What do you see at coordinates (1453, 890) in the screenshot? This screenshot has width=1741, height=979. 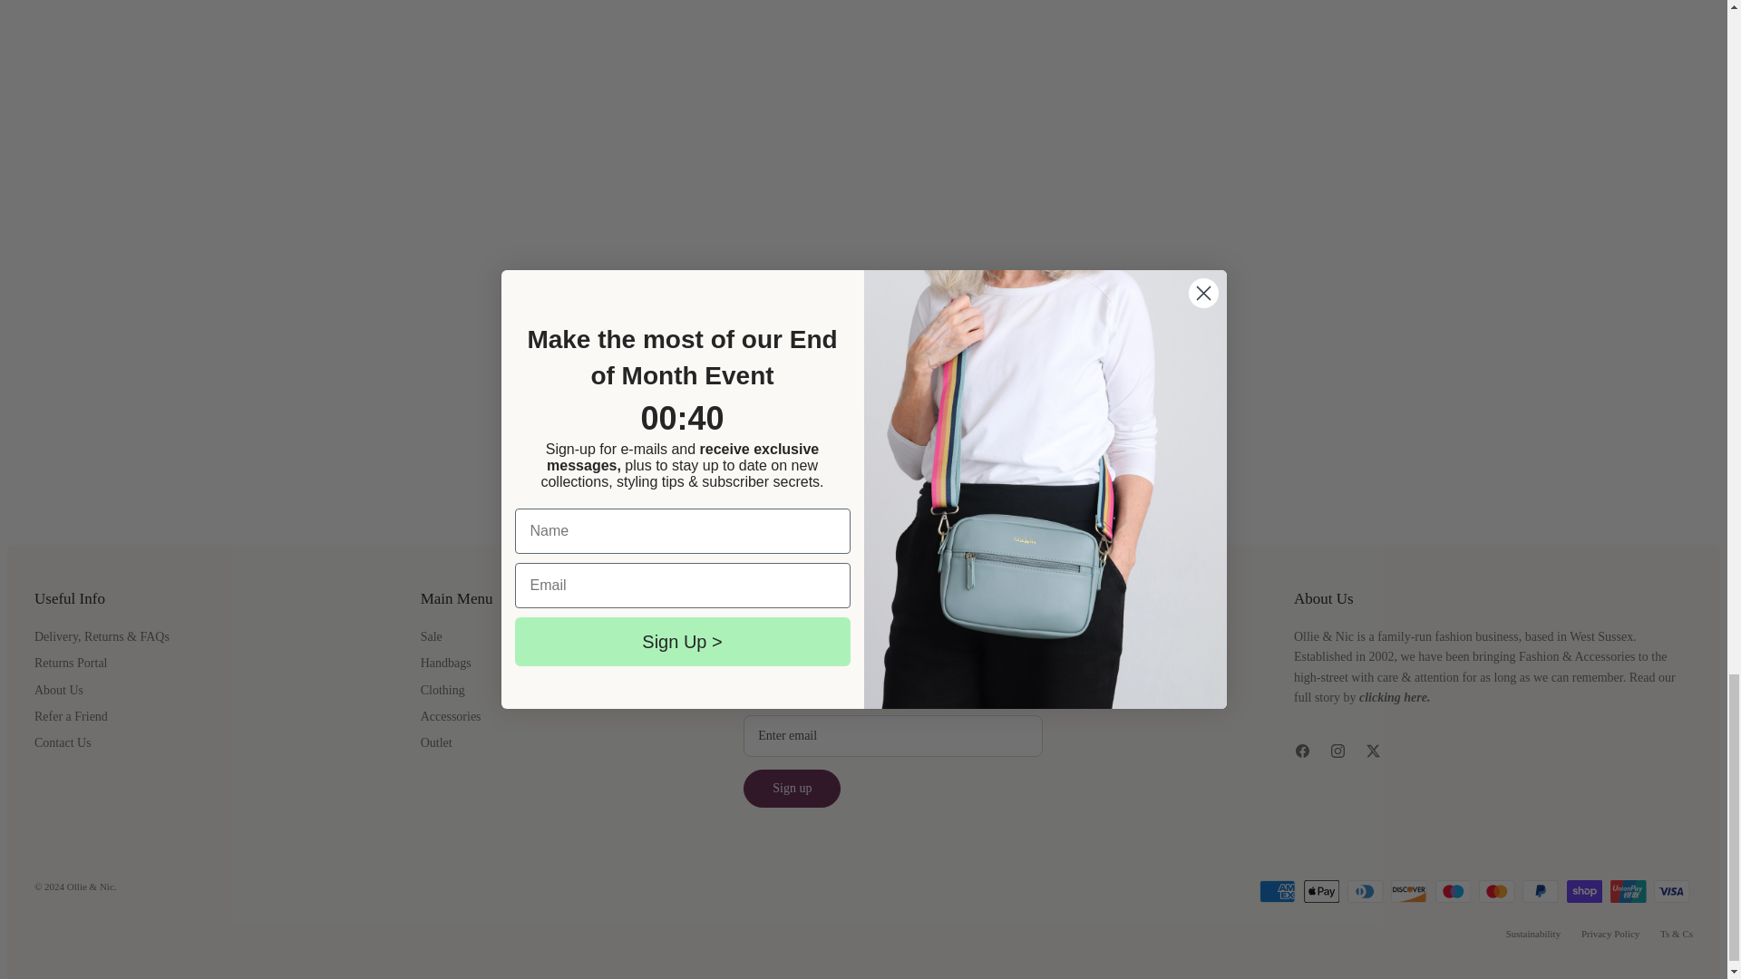 I see `Maestro` at bounding box center [1453, 890].